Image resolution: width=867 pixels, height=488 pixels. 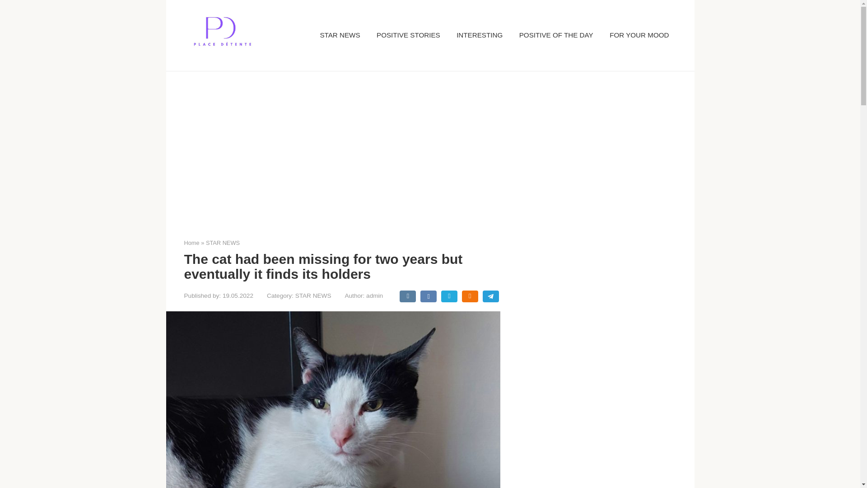 I want to click on Home, so click(x=191, y=243).